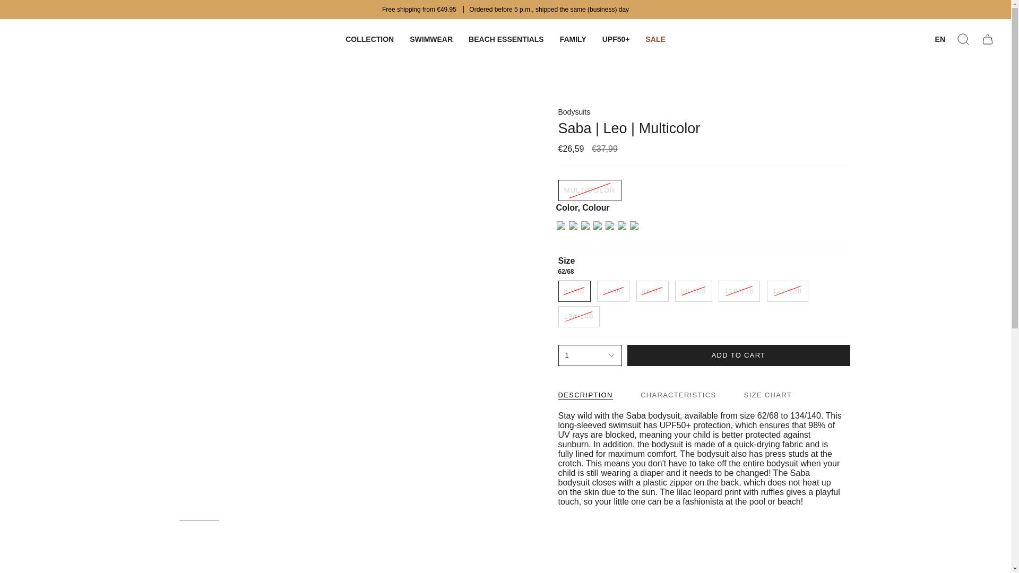  I want to click on FAMILY, so click(573, 39).